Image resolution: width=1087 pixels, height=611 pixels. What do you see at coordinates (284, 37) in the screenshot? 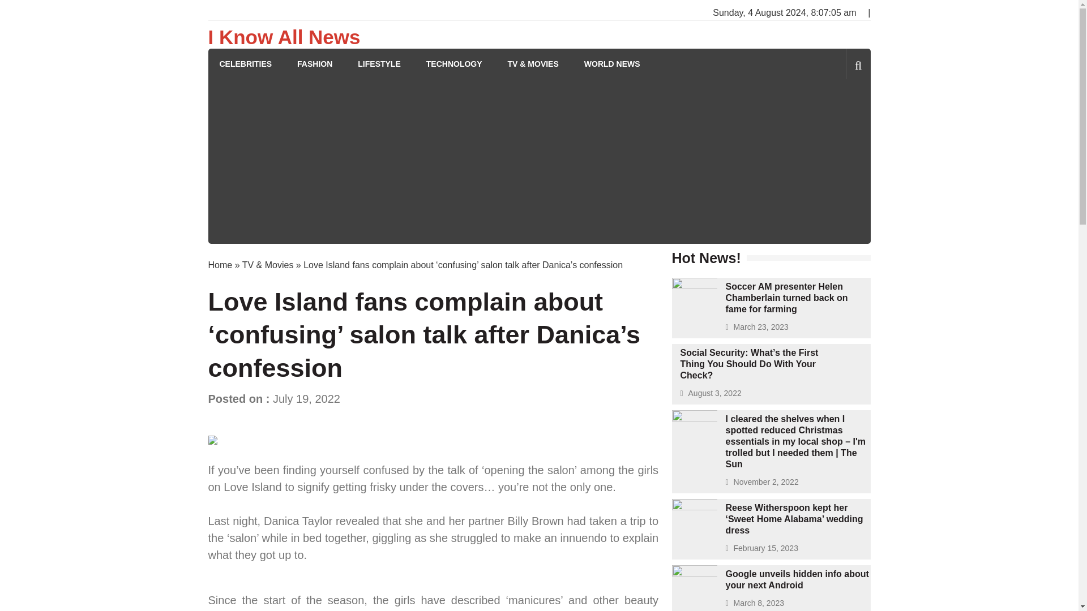
I see `I Know All News` at bounding box center [284, 37].